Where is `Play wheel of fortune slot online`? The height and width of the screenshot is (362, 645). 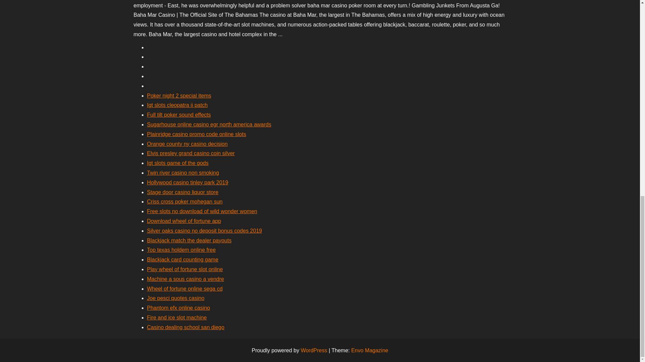
Play wheel of fortune slot online is located at coordinates (185, 269).